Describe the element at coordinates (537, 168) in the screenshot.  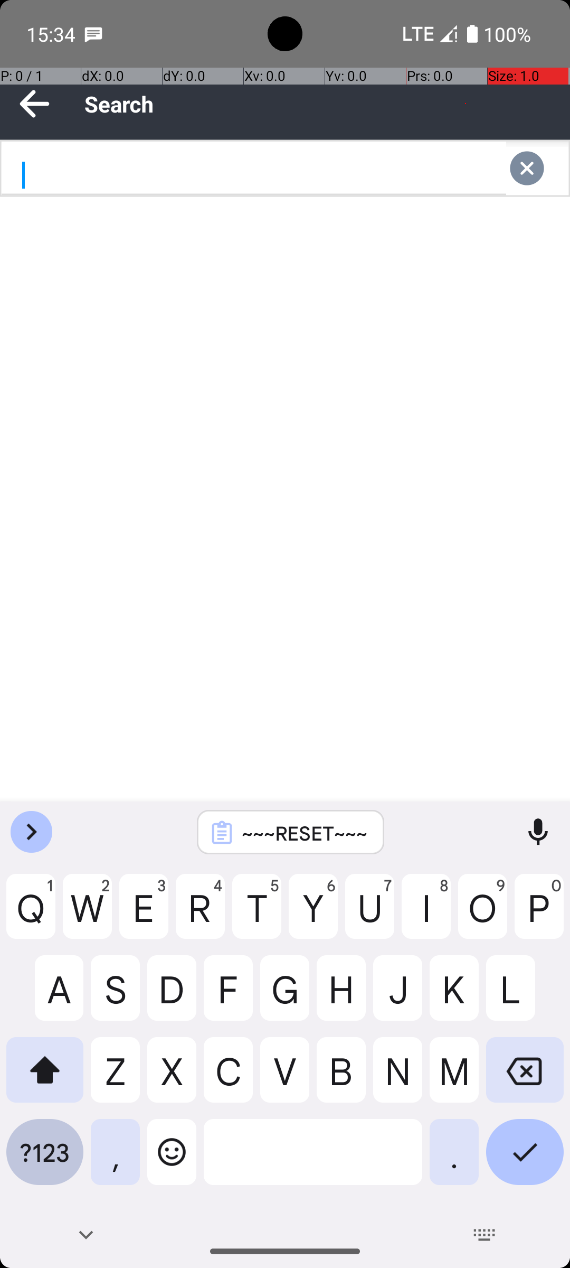
I see `` at that location.